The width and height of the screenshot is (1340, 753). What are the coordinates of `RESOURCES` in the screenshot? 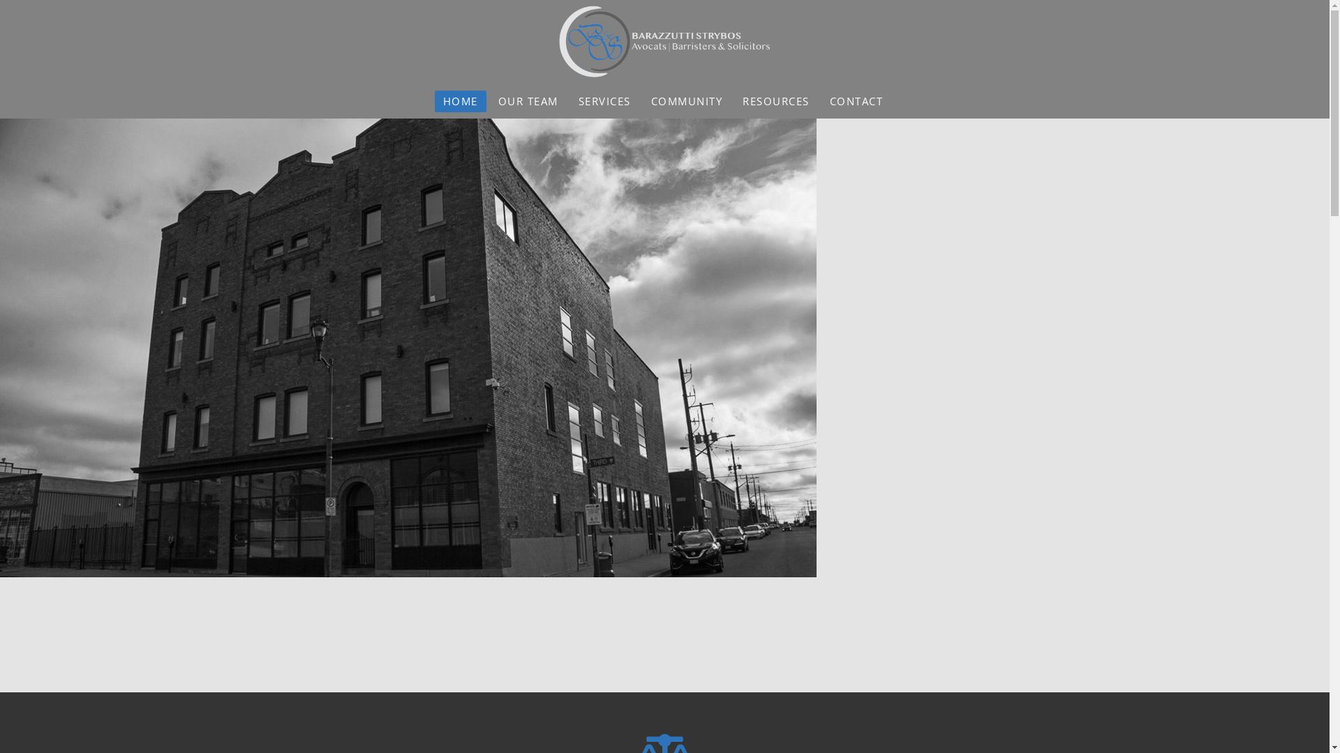 It's located at (776, 102).